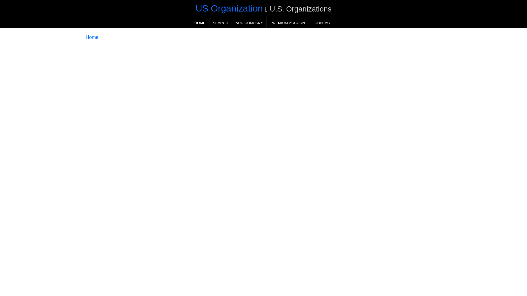 The height and width of the screenshot is (296, 527). What do you see at coordinates (220, 22) in the screenshot?
I see `SEARCH` at bounding box center [220, 22].